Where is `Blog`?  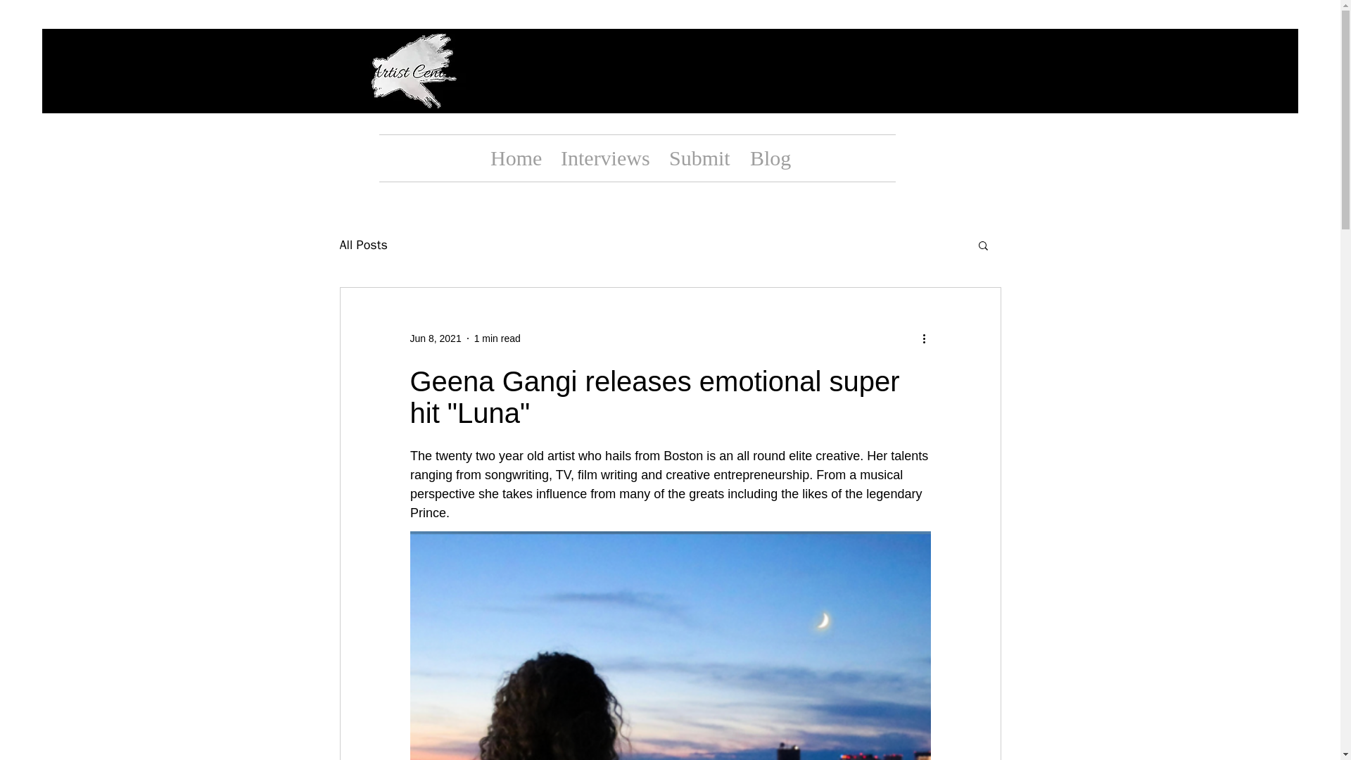 Blog is located at coordinates (767, 158).